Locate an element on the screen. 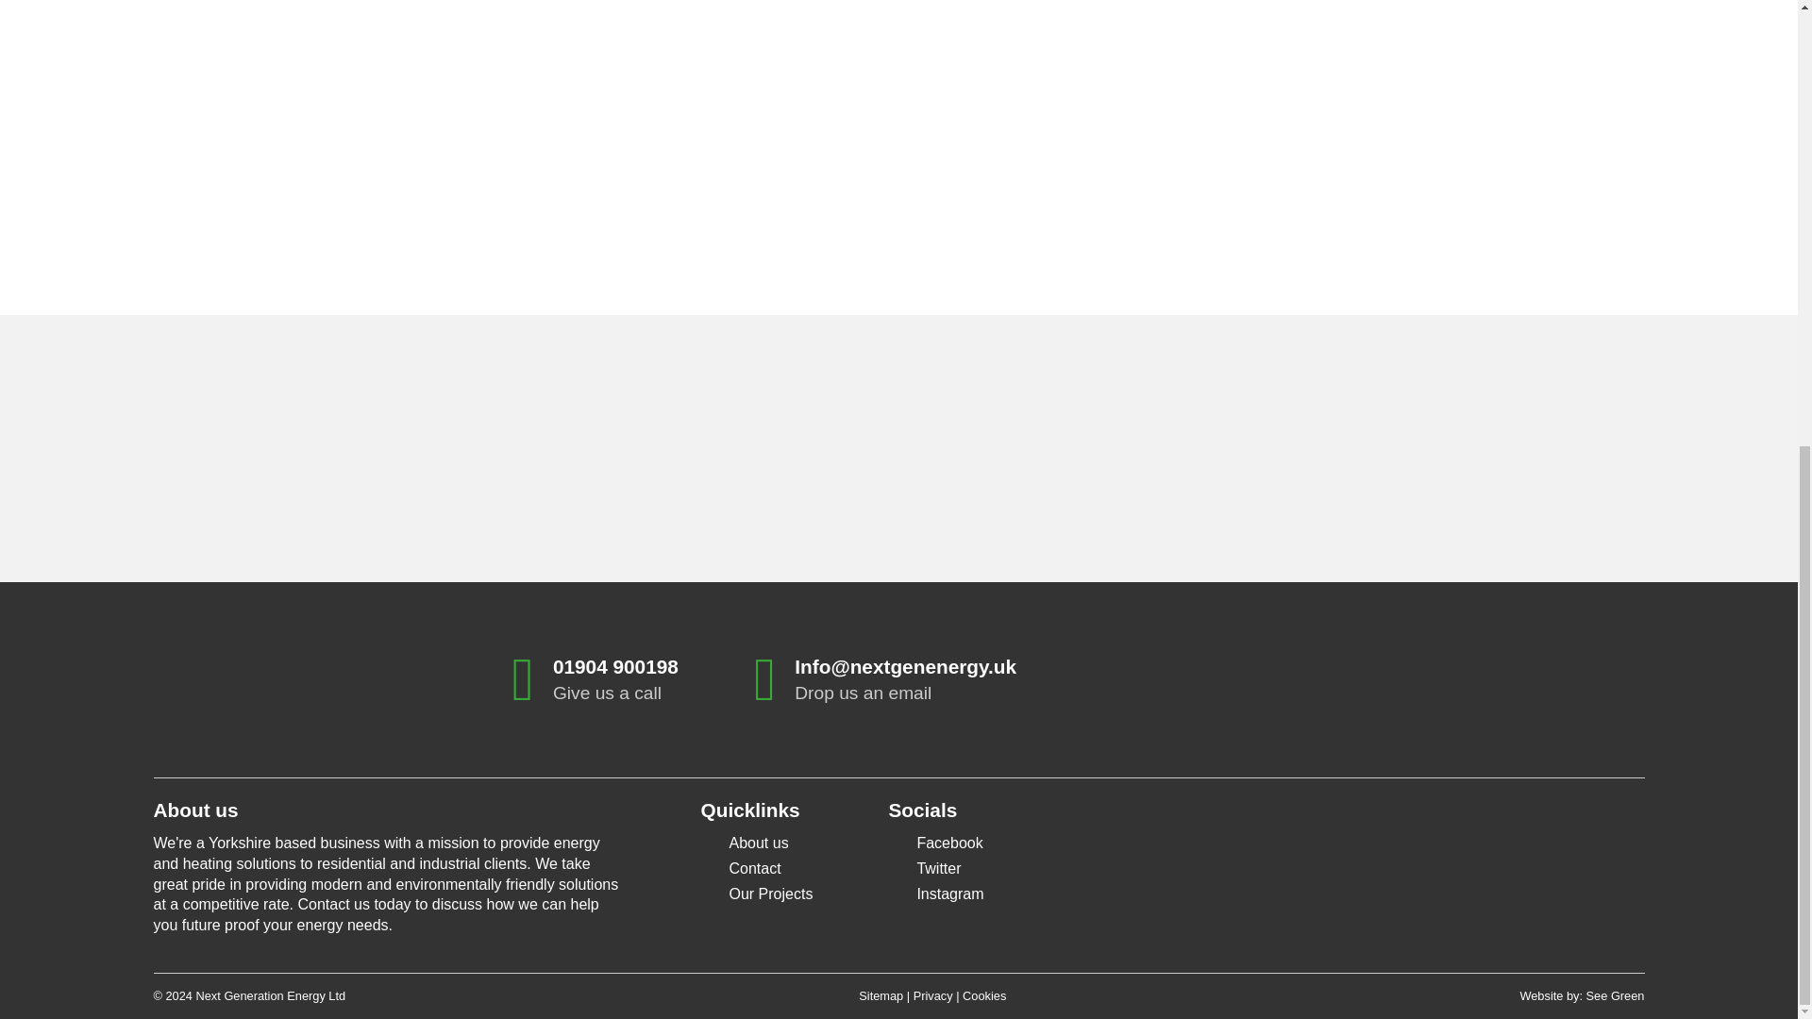  Facebook is located at coordinates (949, 842).